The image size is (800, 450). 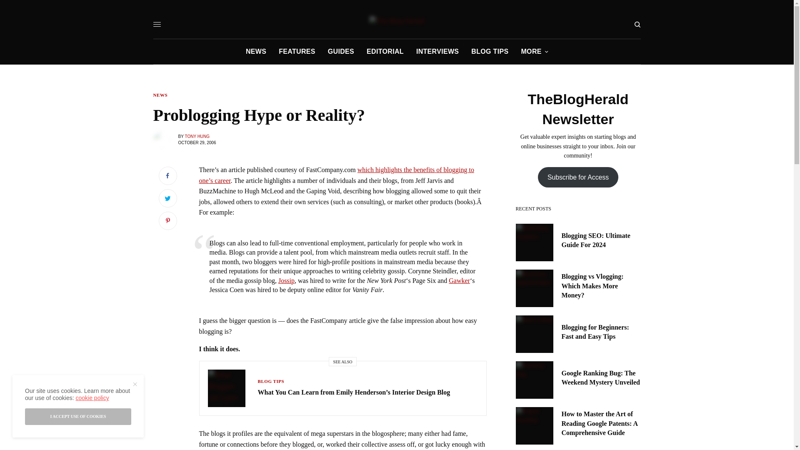 What do you see at coordinates (341, 52) in the screenshot?
I see `GUIDES` at bounding box center [341, 52].